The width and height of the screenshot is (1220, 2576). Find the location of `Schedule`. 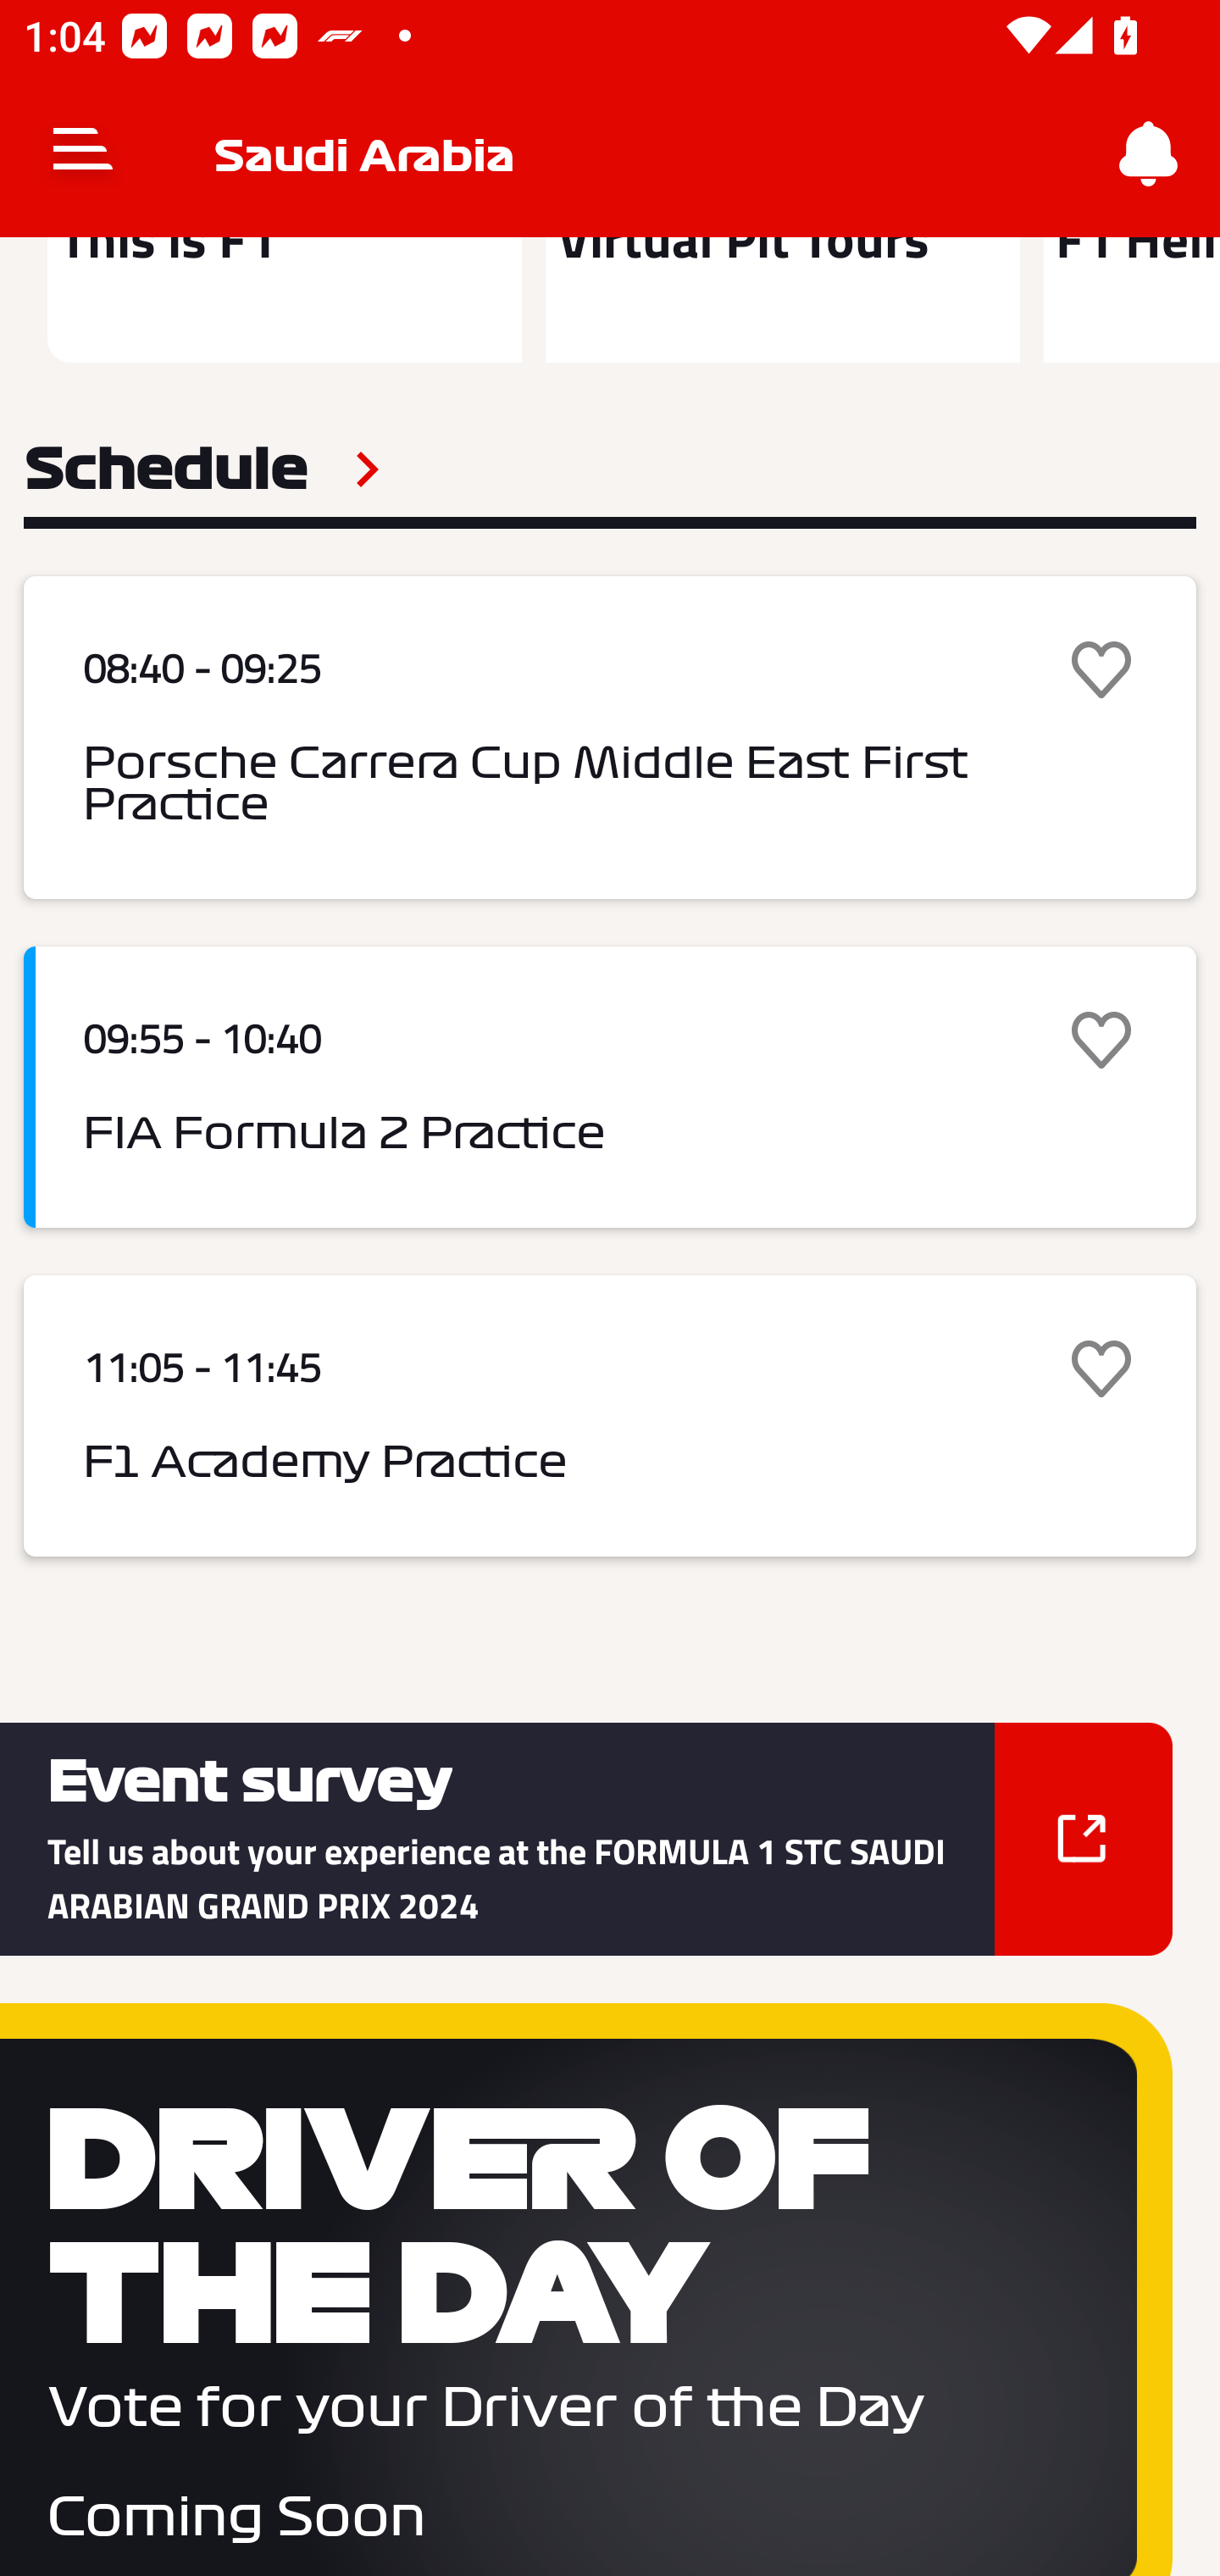

Schedule is located at coordinates (202, 468).